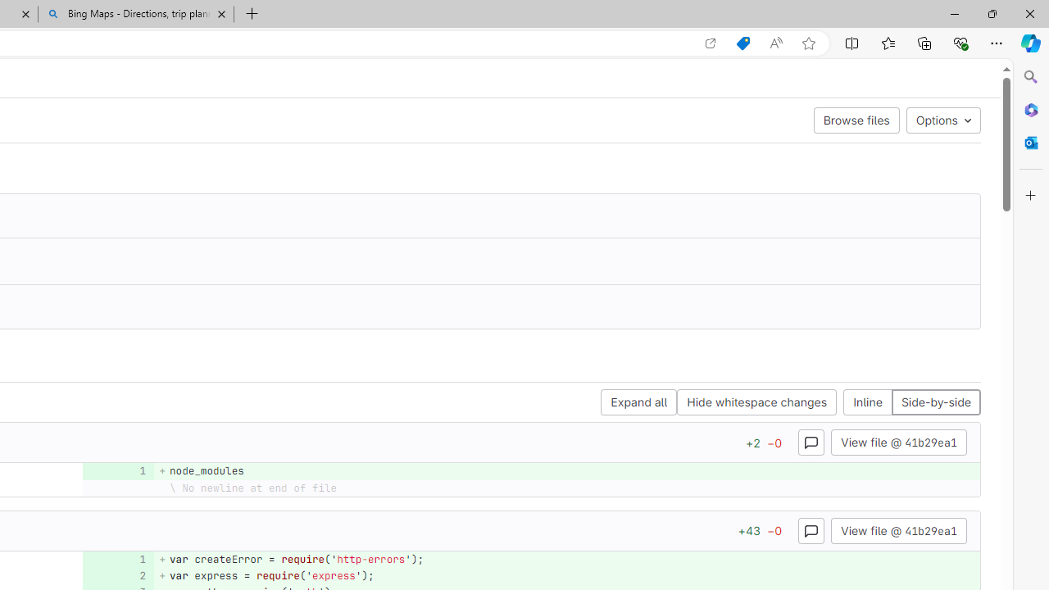 Image resolution: width=1049 pixels, height=590 pixels. Describe the element at coordinates (113, 575) in the screenshot. I see `Add a comment to this line` at that location.